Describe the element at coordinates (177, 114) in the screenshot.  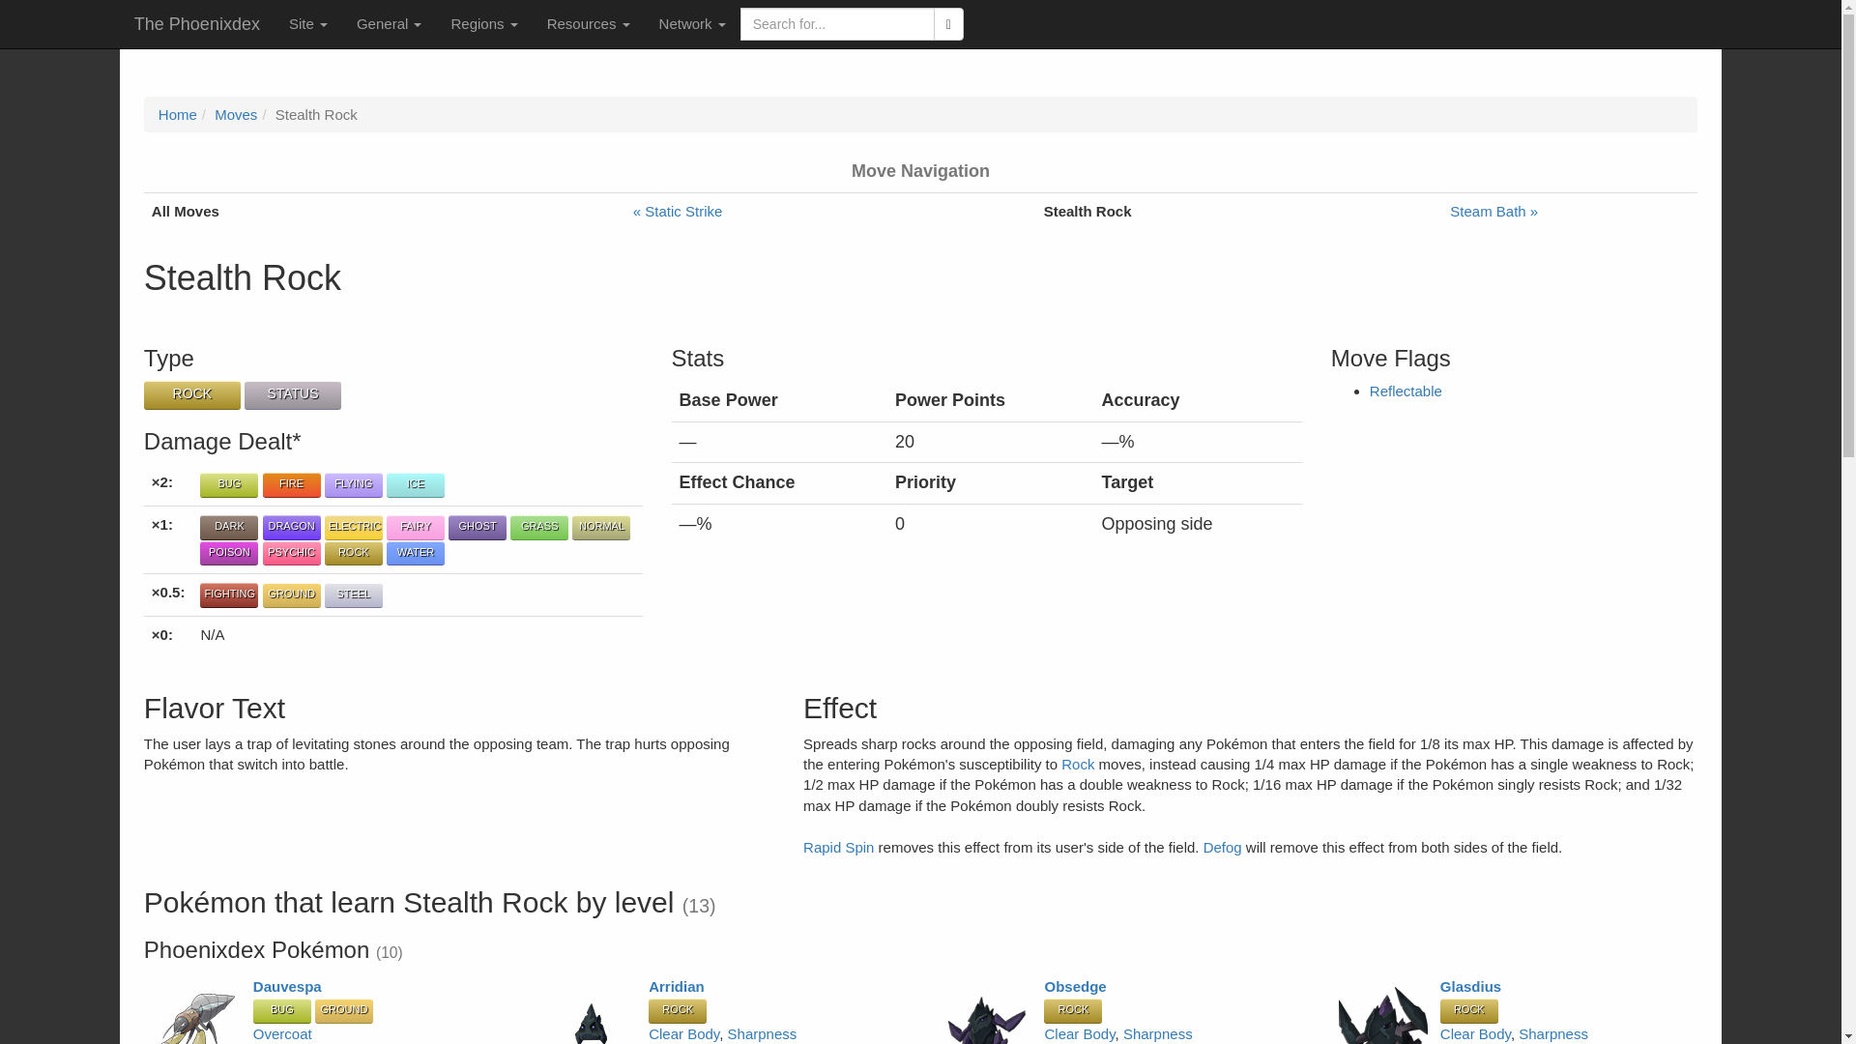
I see `Home` at that location.